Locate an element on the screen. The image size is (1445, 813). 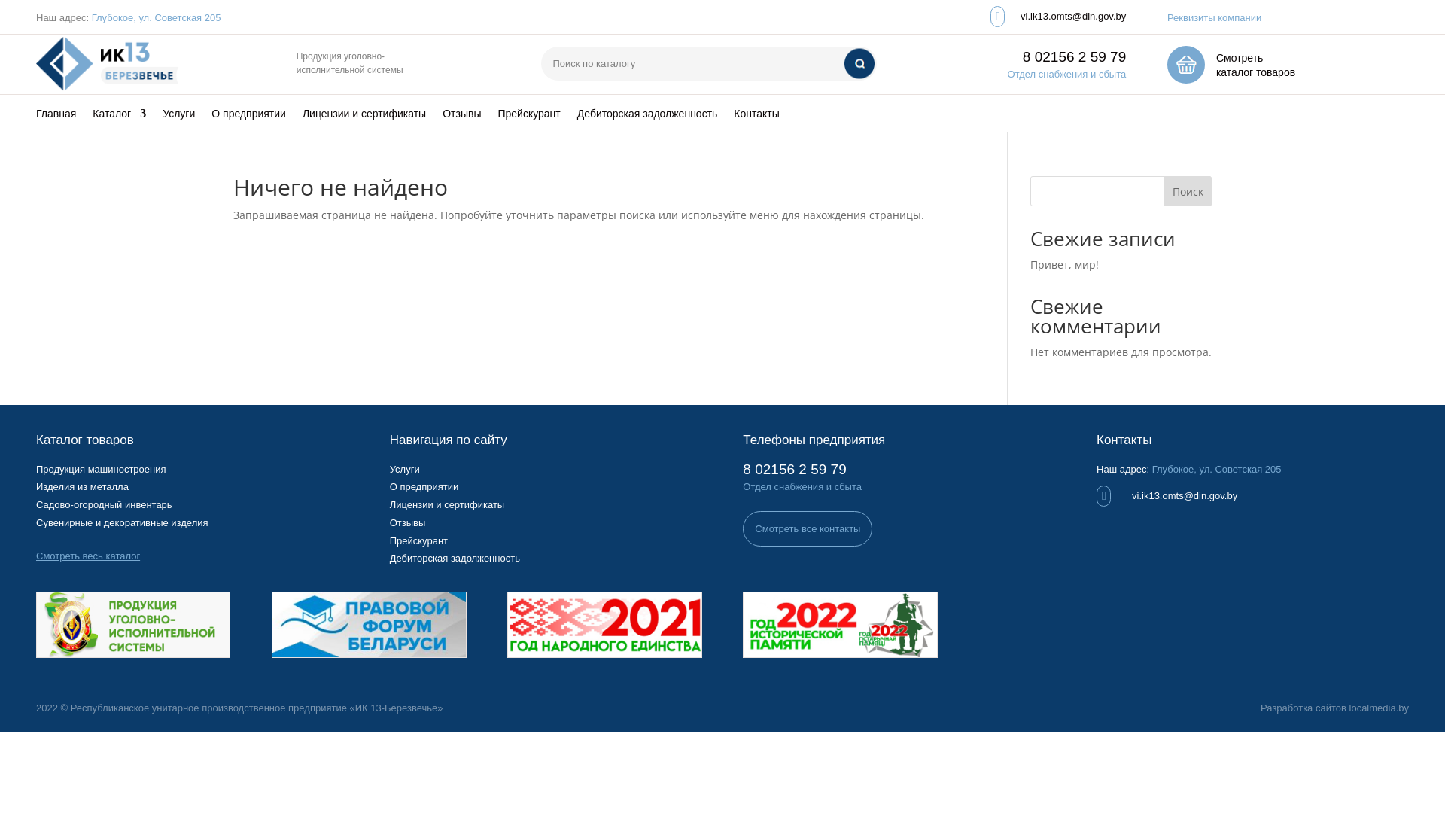
8 02156 2 59 79 is located at coordinates (795, 468).